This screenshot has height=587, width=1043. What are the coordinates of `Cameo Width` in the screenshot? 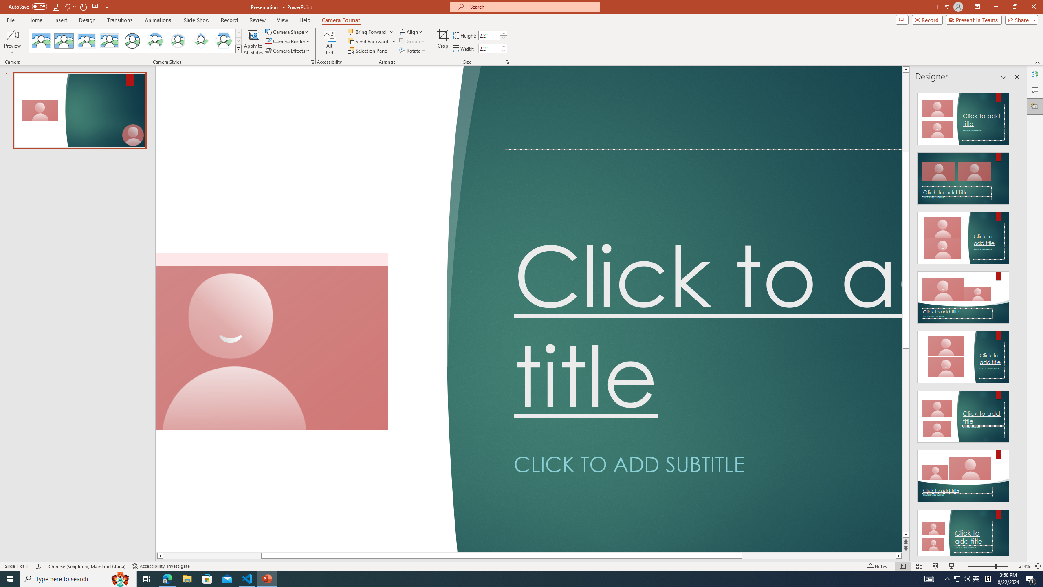 It's located at (489, 49).